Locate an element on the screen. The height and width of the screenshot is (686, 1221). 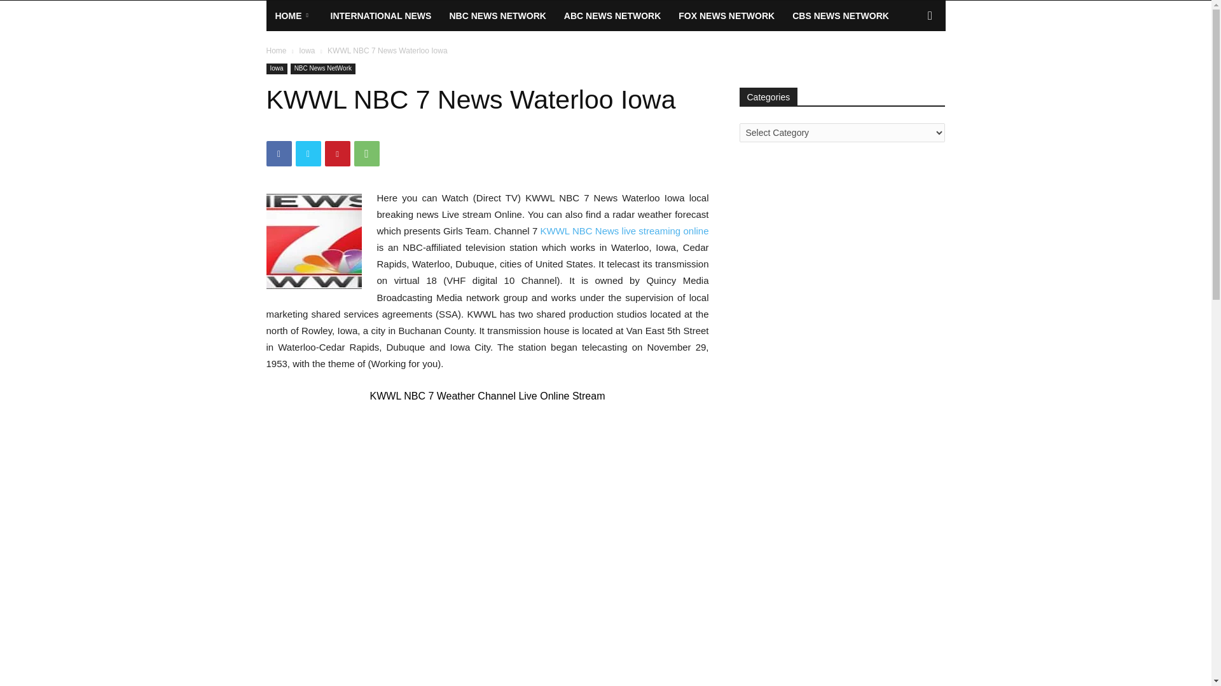
WhatsApp is located at coordinates (366, 154).